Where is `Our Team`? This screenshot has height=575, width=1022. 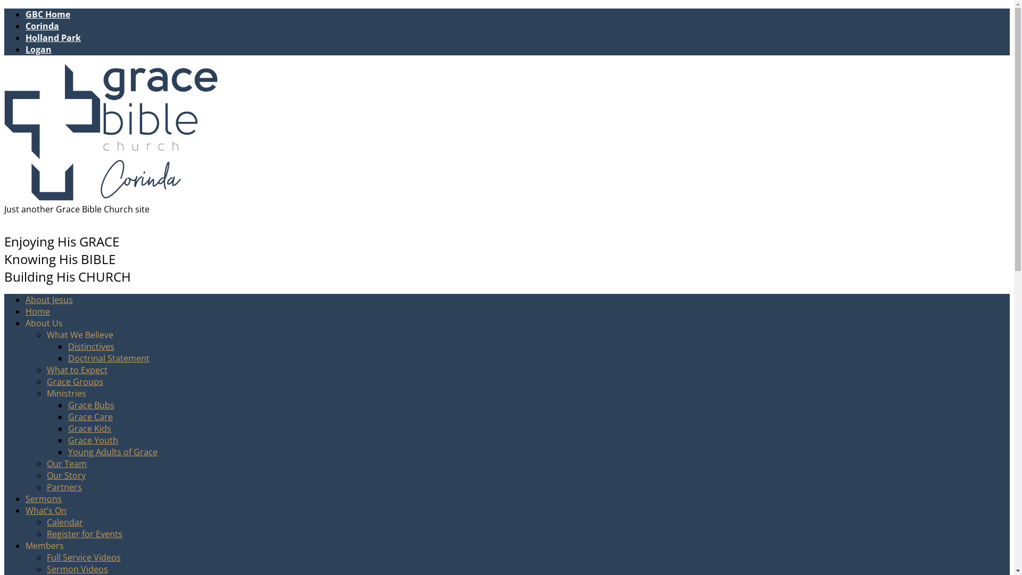
Our Team is located at coordinates (67, 464).